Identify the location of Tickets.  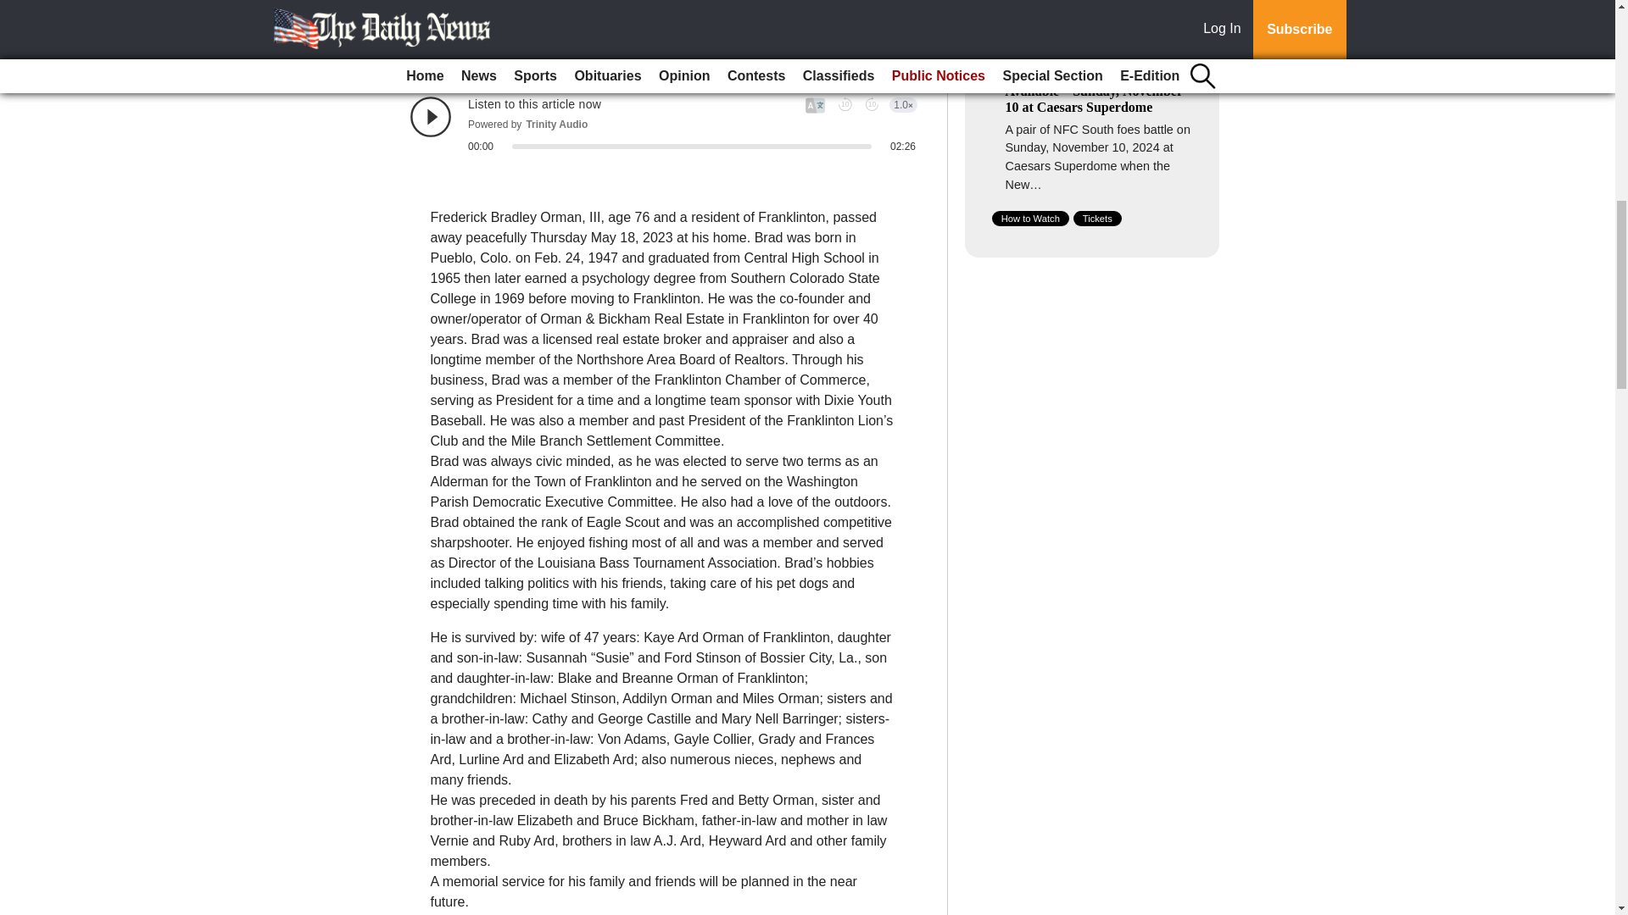
(1097, 219).